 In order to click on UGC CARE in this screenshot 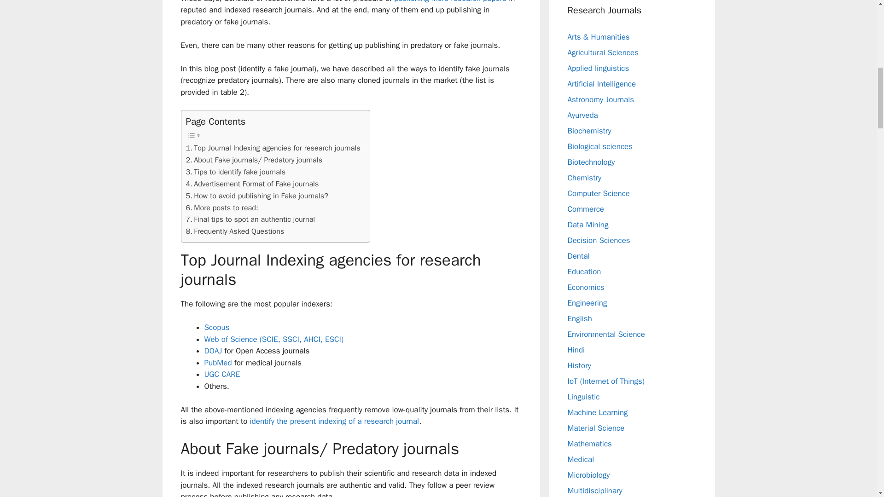, I will do `click(222, 375)`.